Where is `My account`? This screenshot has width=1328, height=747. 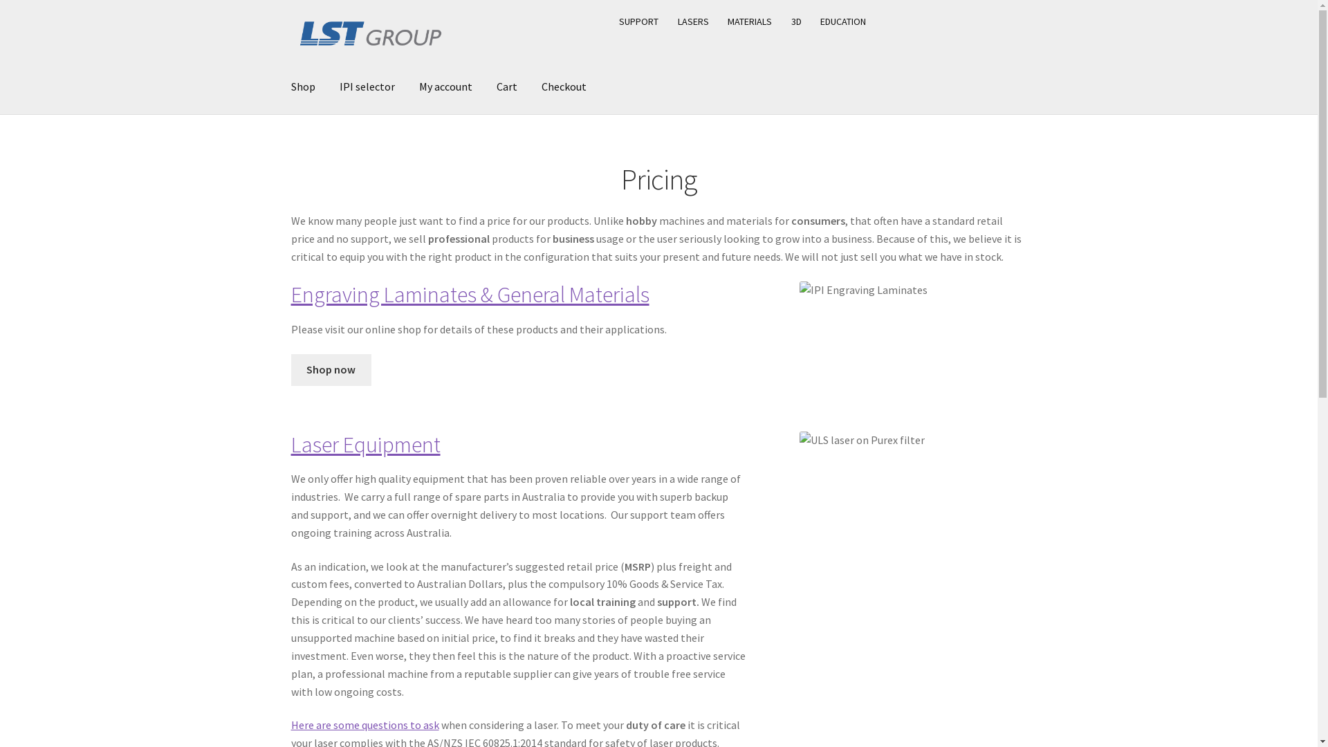
My account is located at coordinates (445, 87).